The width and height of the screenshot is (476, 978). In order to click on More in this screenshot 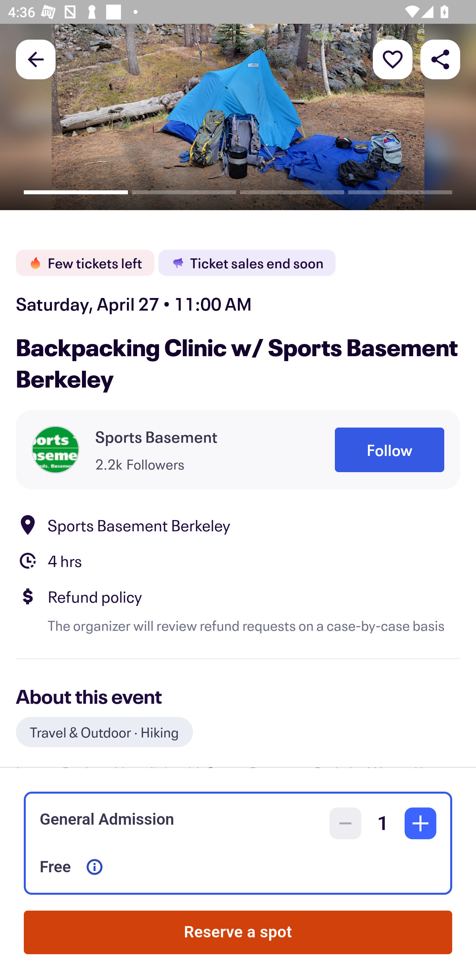, I will do `click(393, 59)`.